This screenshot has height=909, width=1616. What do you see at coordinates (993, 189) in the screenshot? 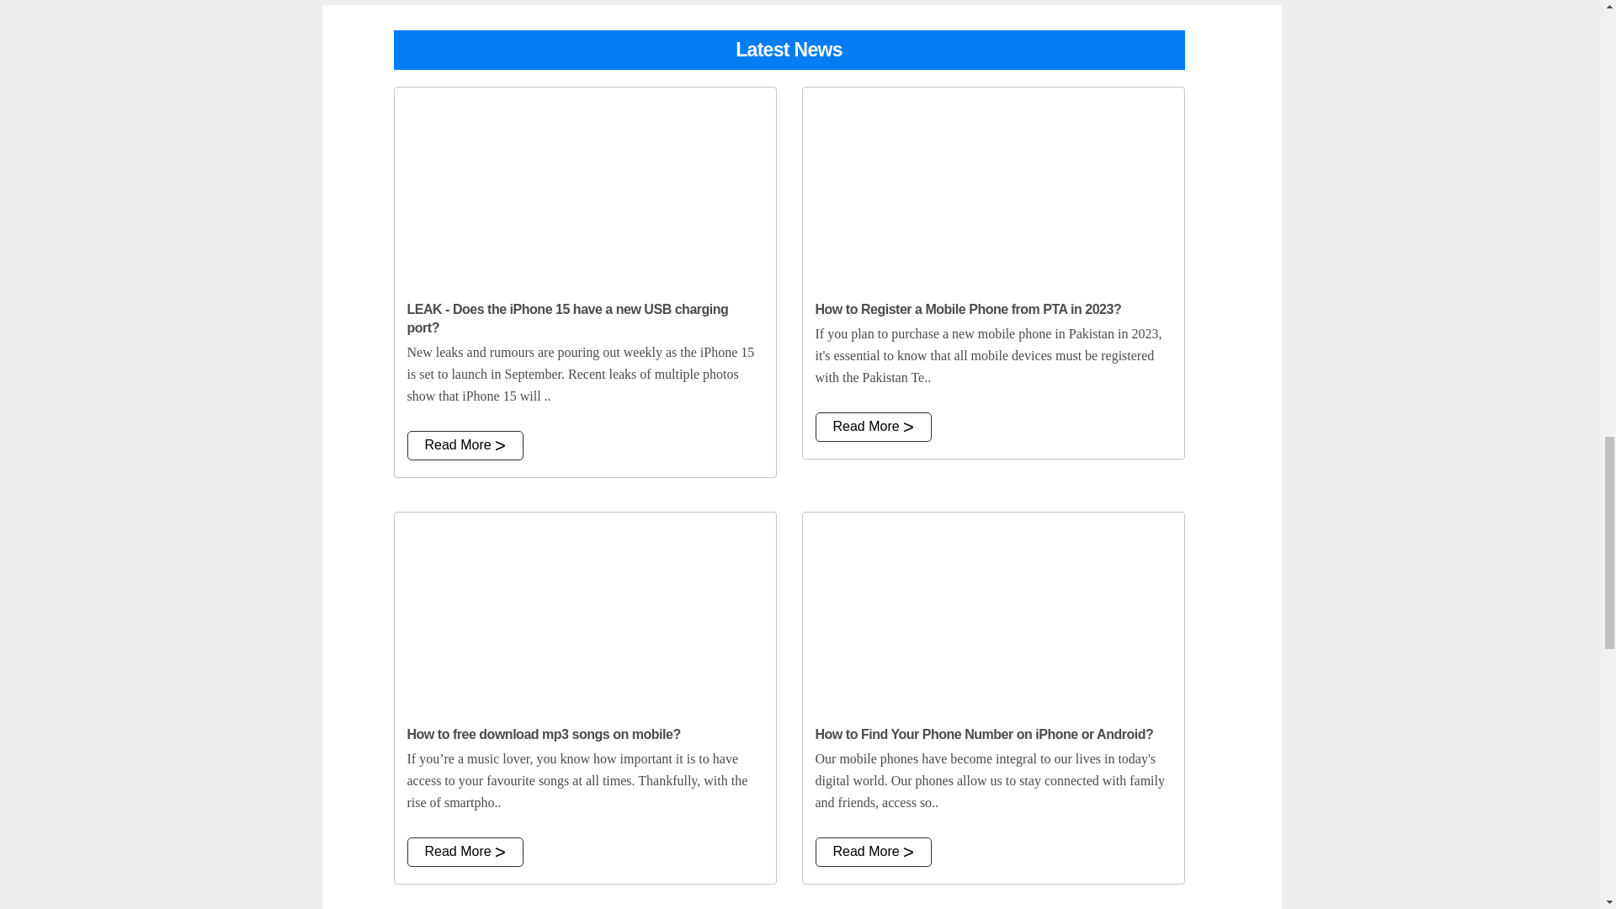
I see `How to Register a Mobile Phone from PTA in 2023?` at bounding box center [993, 189].